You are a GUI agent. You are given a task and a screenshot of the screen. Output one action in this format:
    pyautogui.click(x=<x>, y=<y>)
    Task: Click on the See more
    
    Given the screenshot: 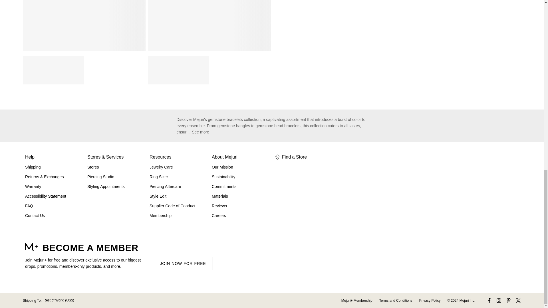 What is the action you would take?
    pyautogui.click(x=200, y=132)
    